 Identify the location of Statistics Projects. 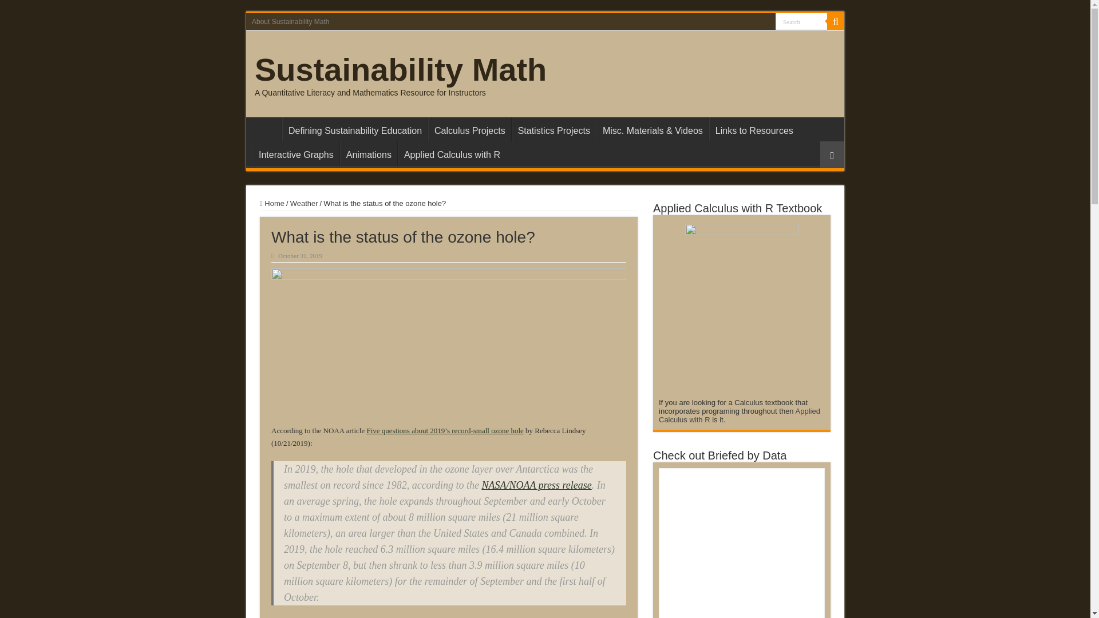
(554, 129).